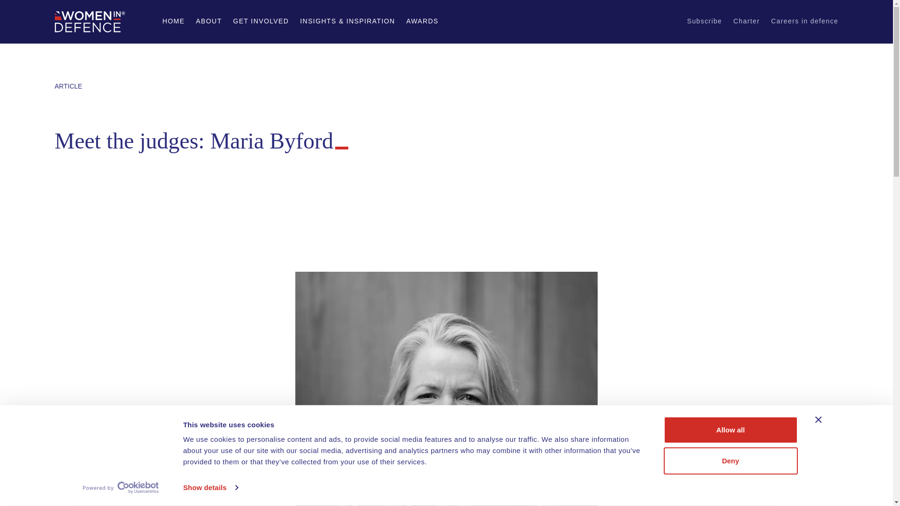  What do you see at coordinates (730, 430) in the screenshot?
I see `Allow all` at bounding box center [730, 430].